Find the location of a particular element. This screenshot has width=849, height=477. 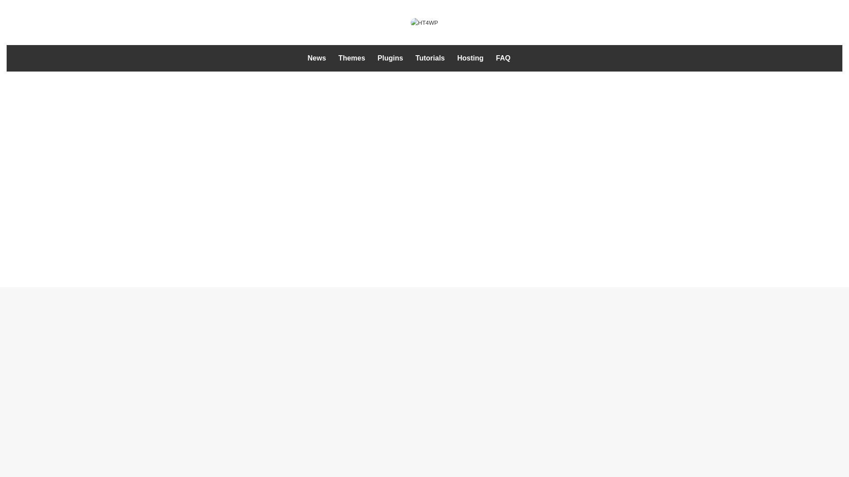

Hosting is located at coordinates (470, 58).